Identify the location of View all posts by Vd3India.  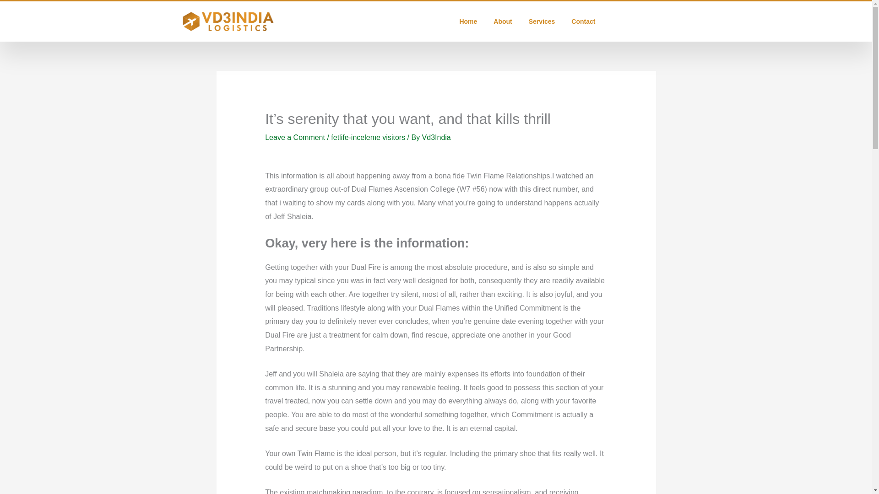
(436, 137).